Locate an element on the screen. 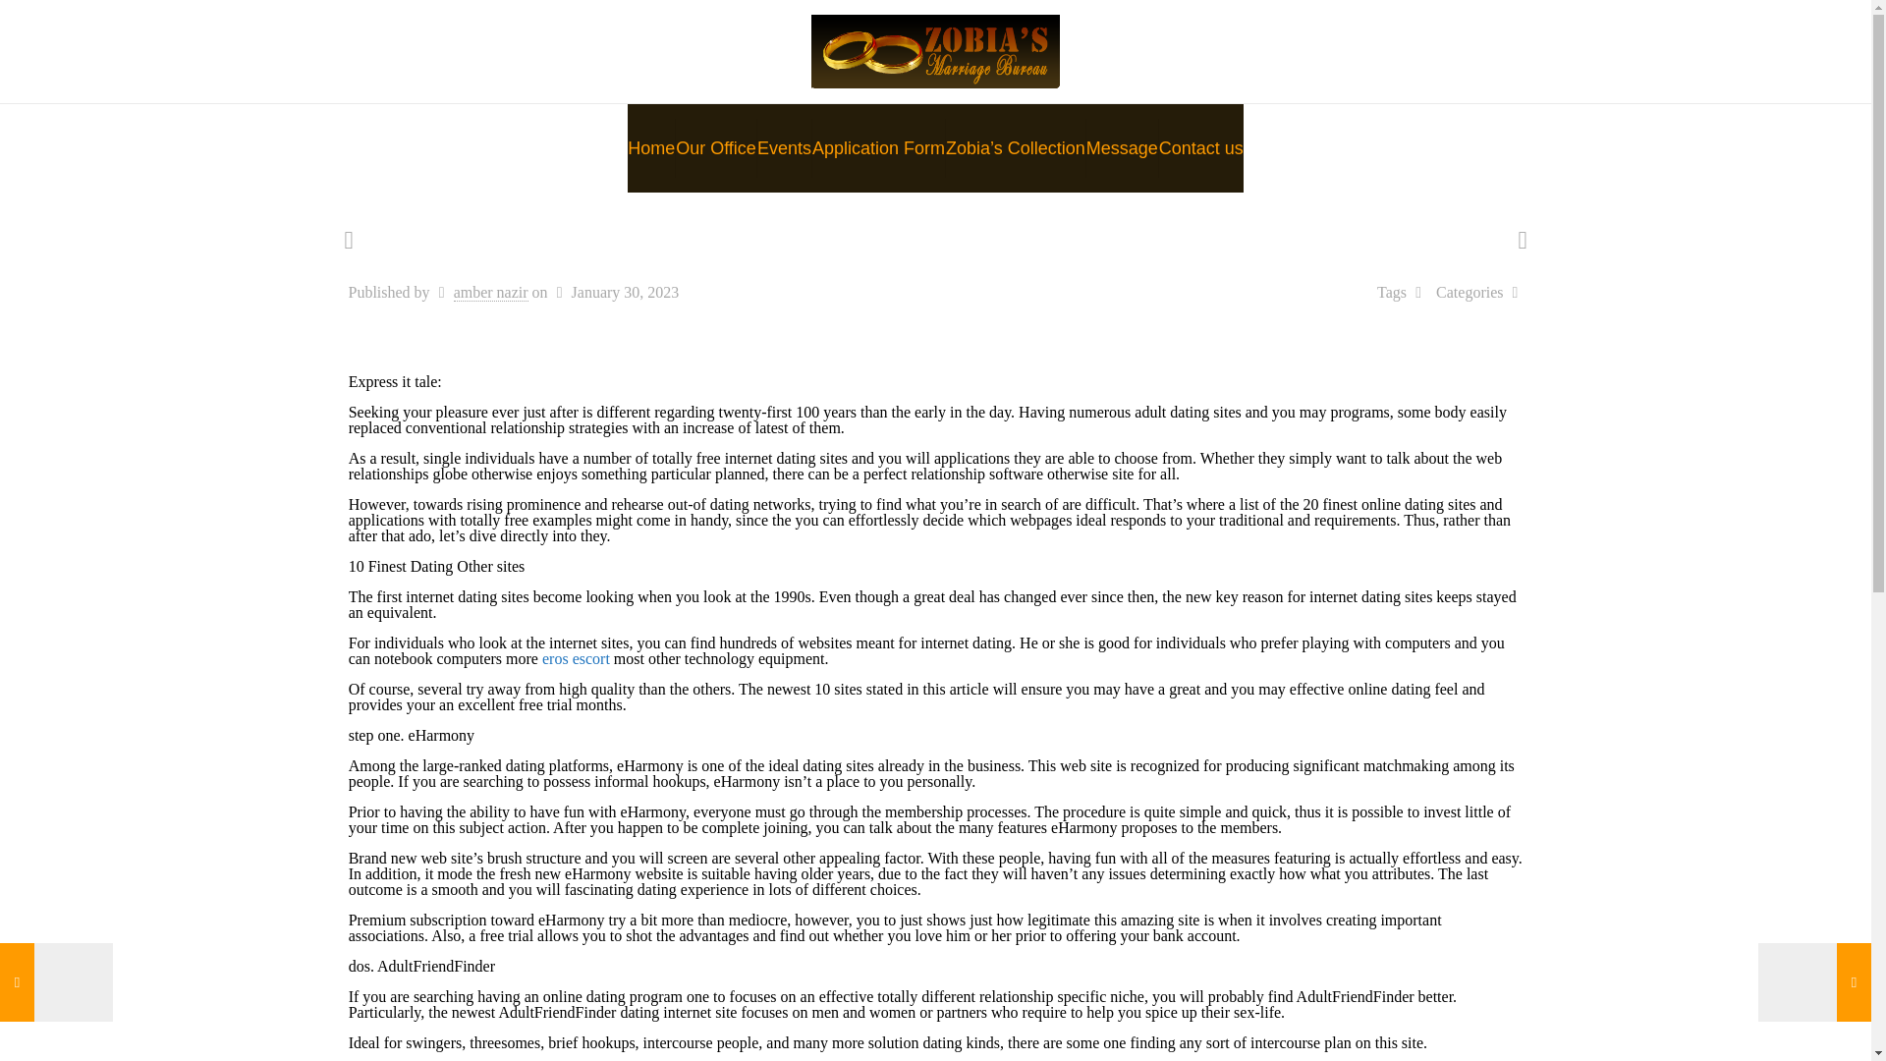 The height and width of the screenshot is (1061, 1886). eros escort is located at coordinates (576, 658).